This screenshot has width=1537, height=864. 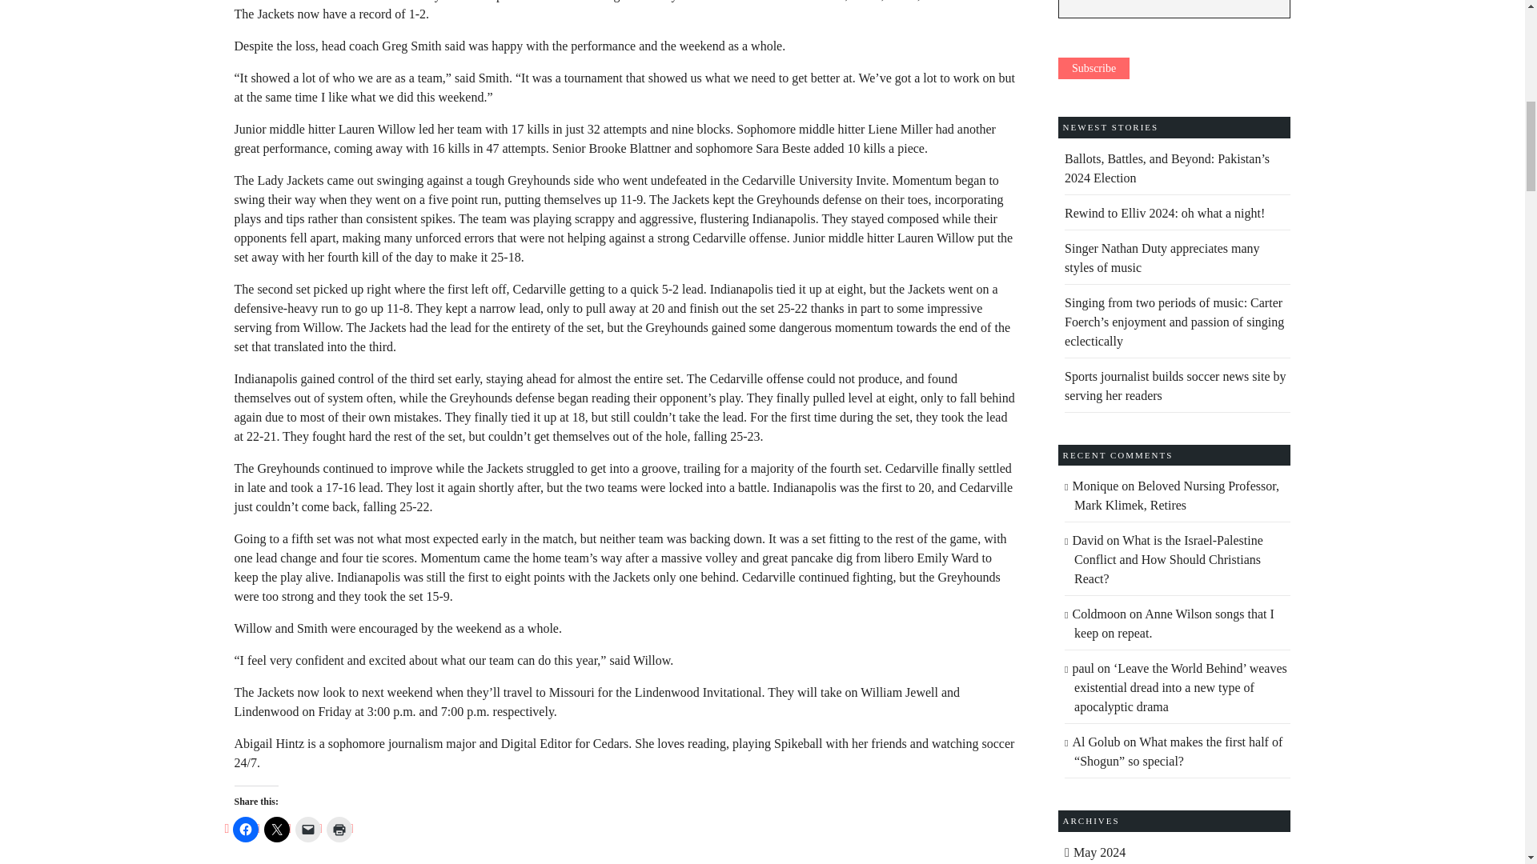 What do you see at coordinates (307, 829) in the screenshot?
I see `Click to email a link to a friend` at bounding box center [307, 829].